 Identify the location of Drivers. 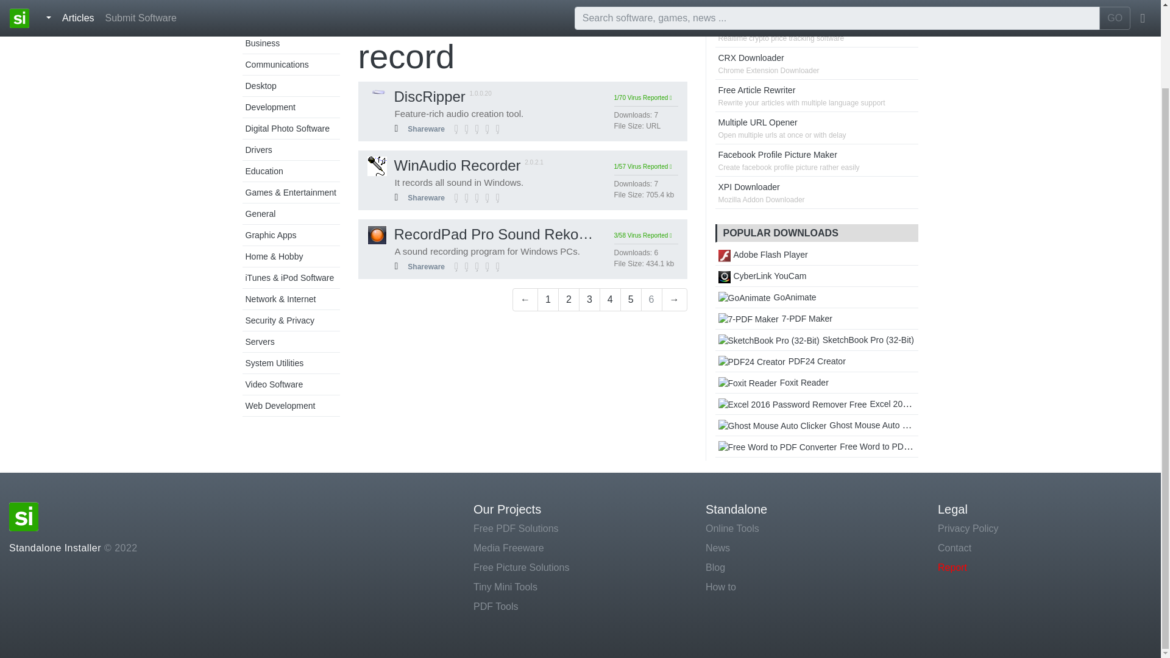
(258, 149).